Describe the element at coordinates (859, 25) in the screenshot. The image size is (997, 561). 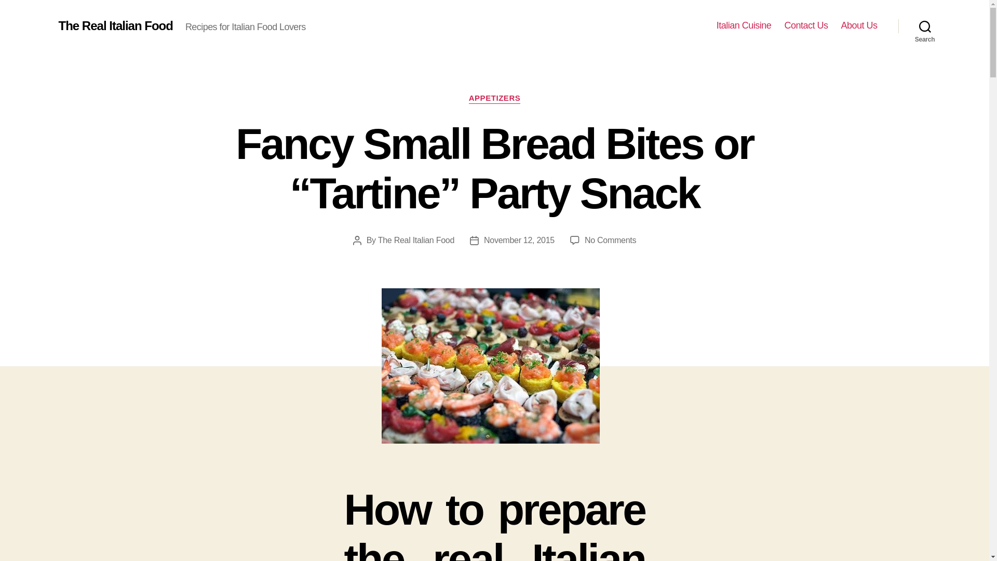
I see `Authentic Italian Foodies` at that location.